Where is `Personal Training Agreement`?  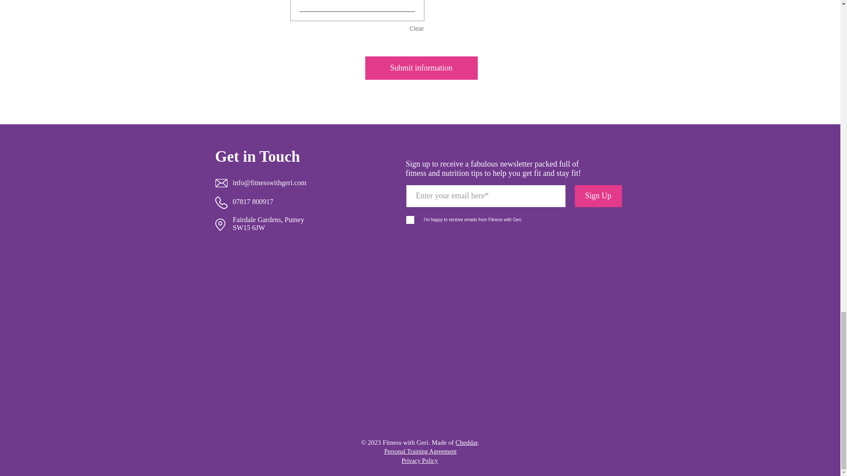 Personal Training Agreement is located at coordinates (420, 451).